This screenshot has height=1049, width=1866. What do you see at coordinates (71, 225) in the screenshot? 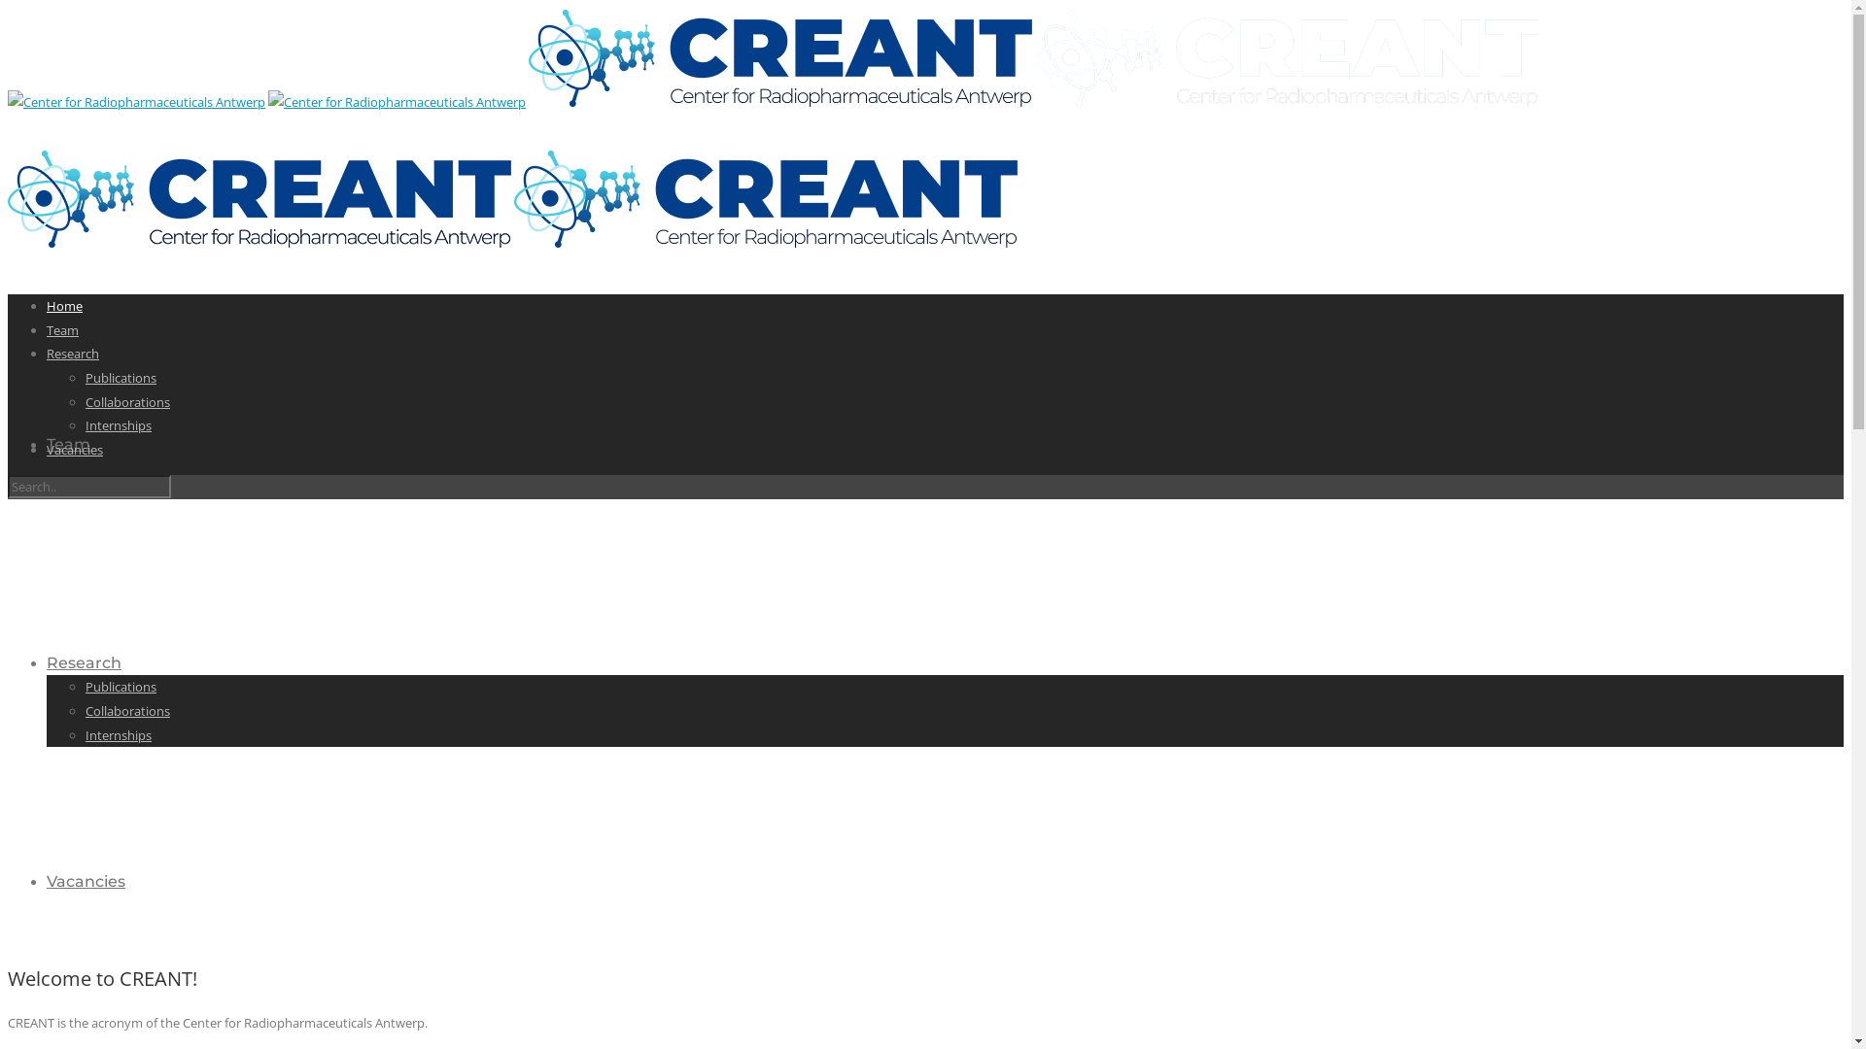
I see `Home` at bounding box center [71, 225].